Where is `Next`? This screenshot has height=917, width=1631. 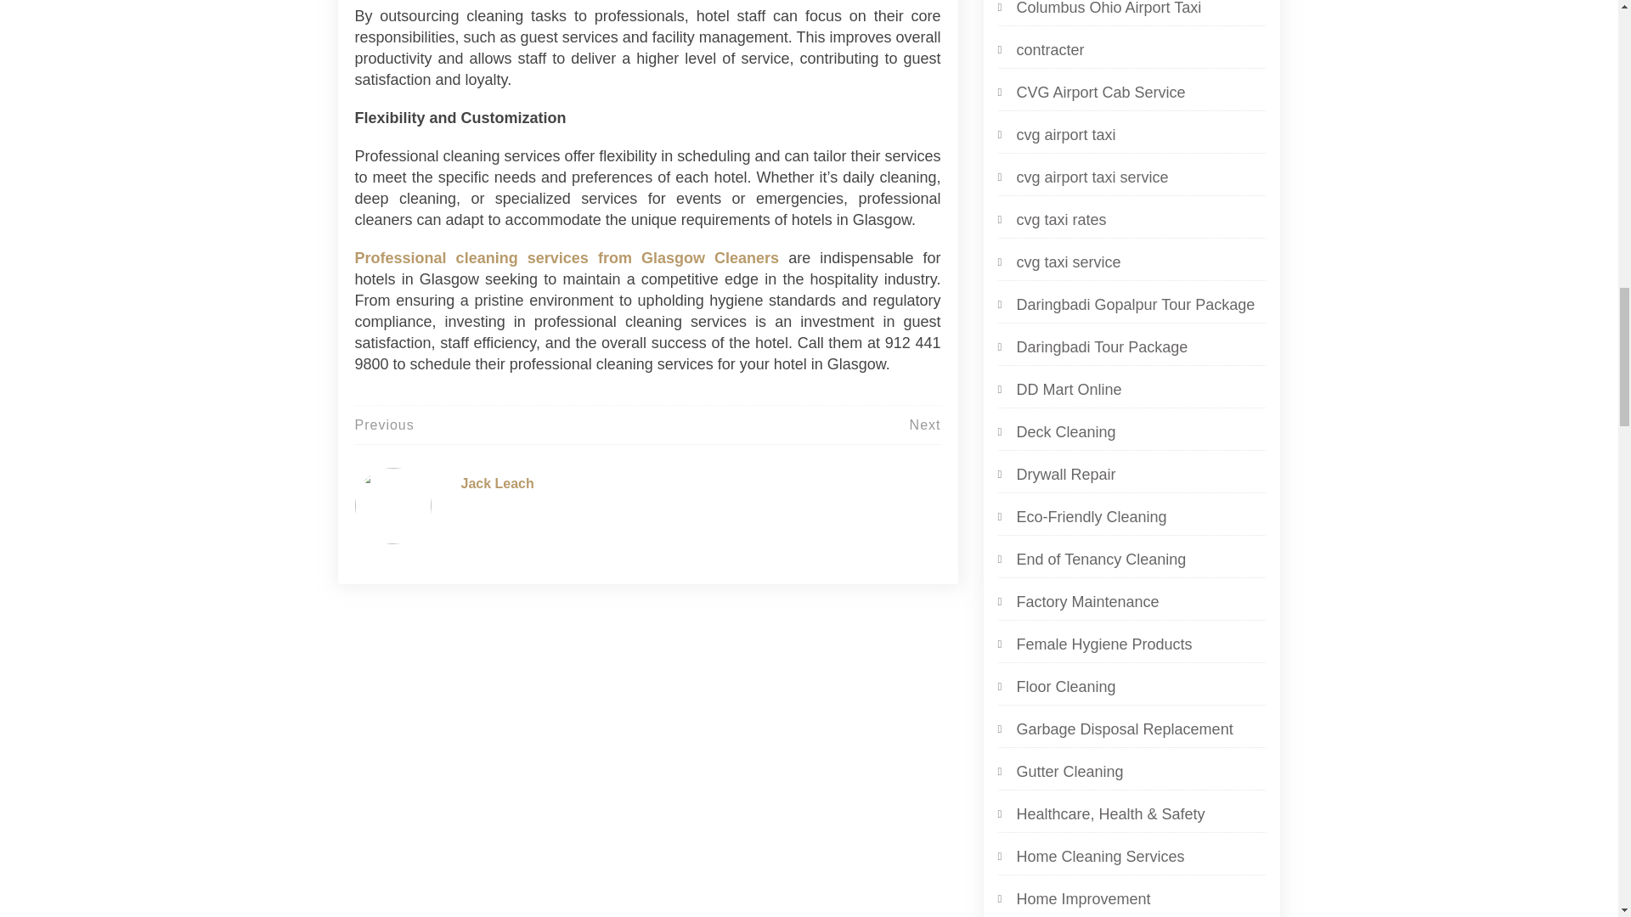 Next is located at coordinates (925, 425).